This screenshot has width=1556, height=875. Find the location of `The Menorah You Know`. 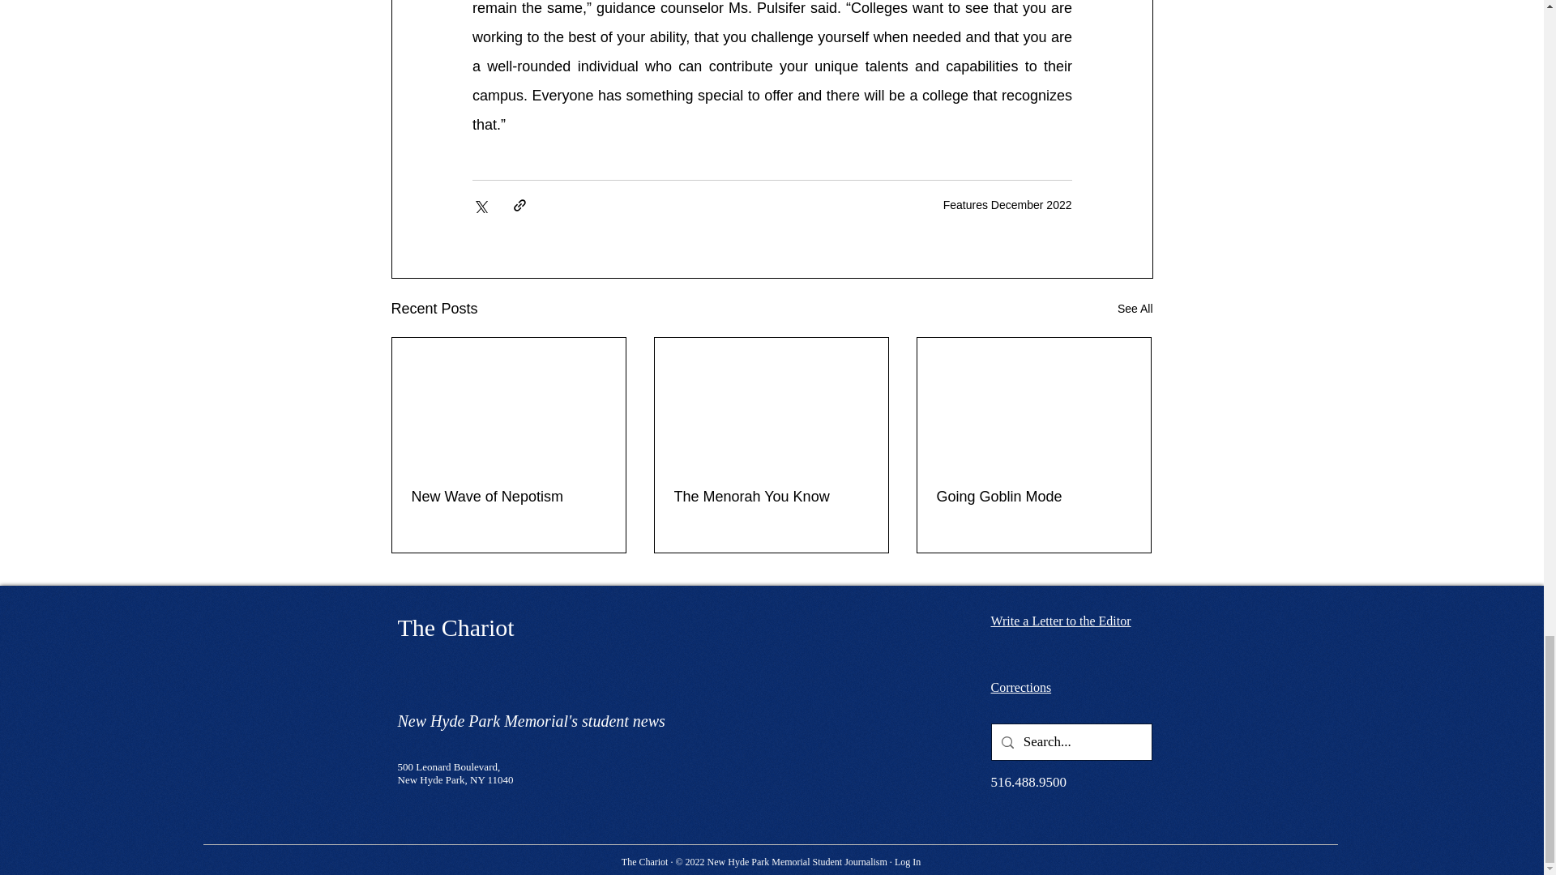

The Menorah You Know is located at coordinates (771, 497).